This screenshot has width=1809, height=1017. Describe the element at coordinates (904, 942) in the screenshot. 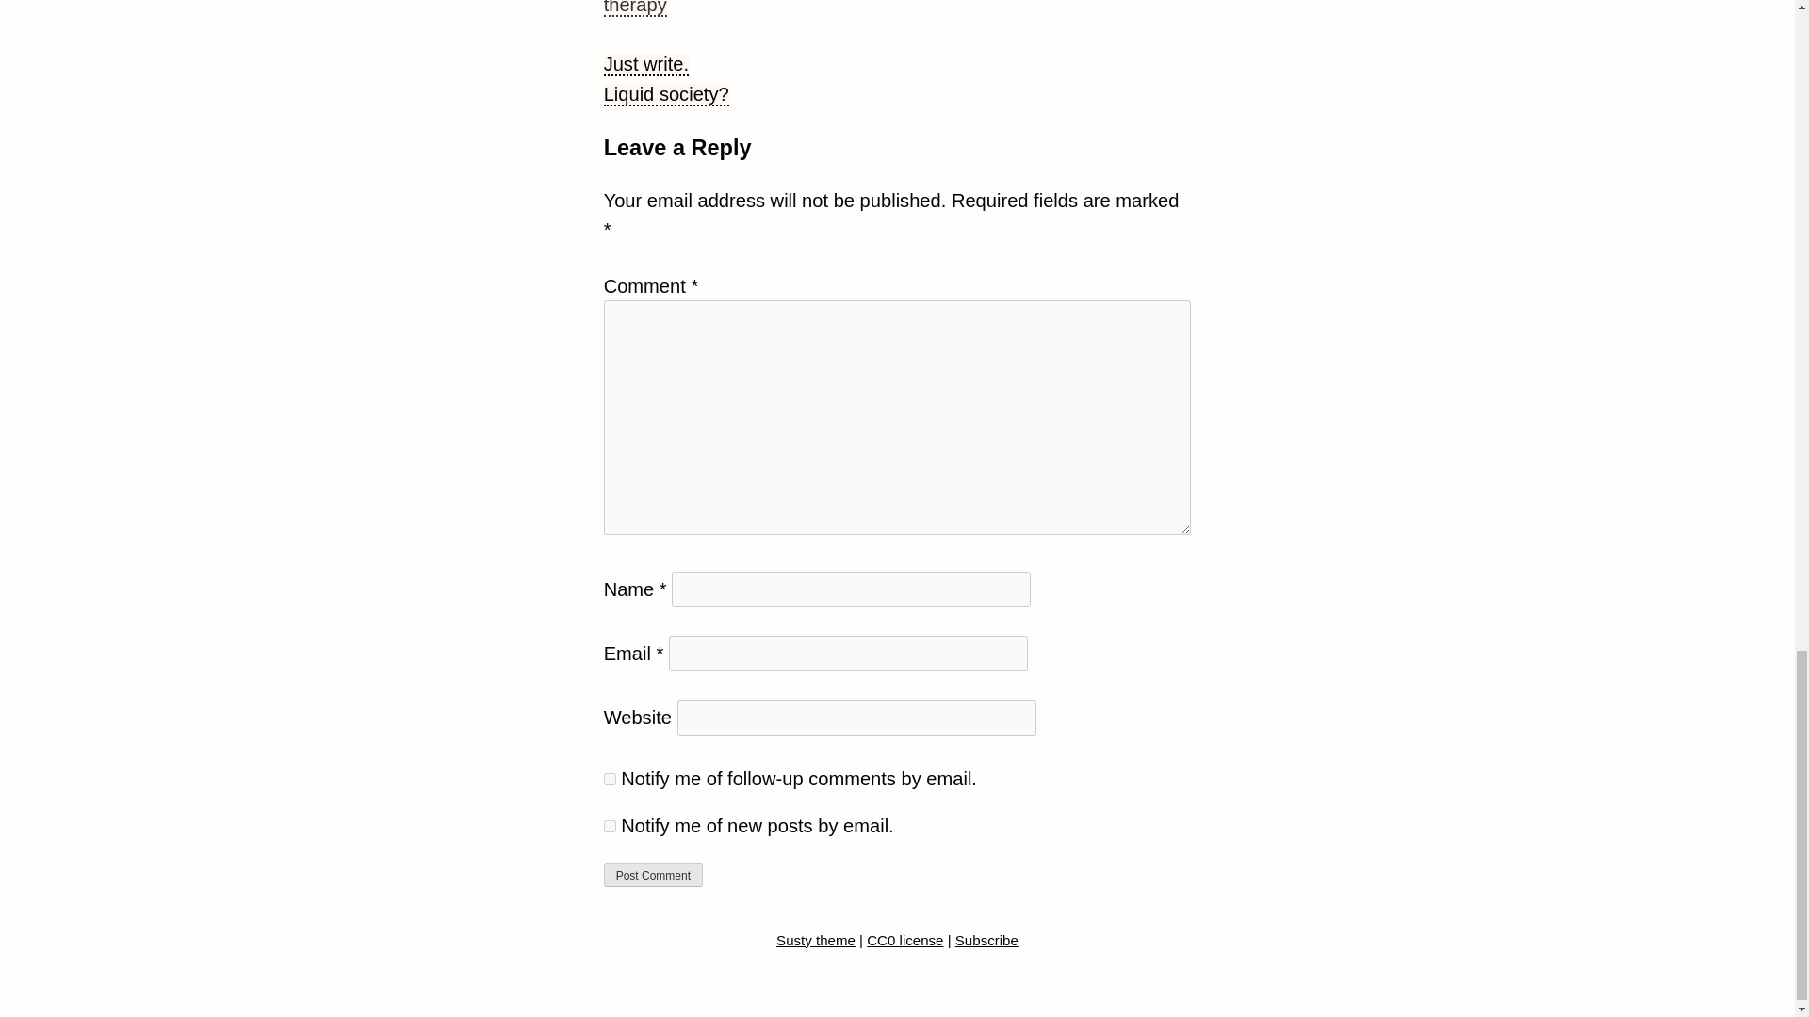

I see `CC0 license` at that location.